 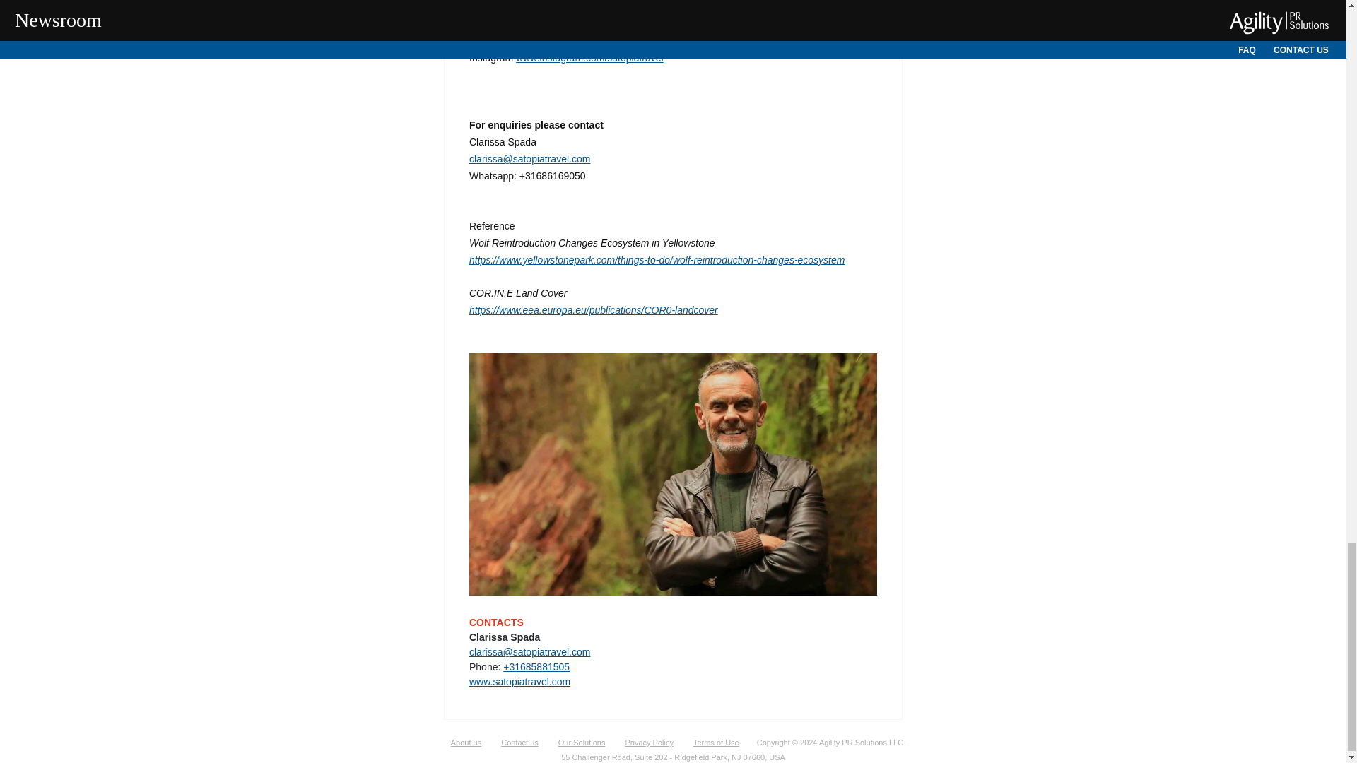 What do you see at coordinates (716, 743) in the screenshot?
I see `Terms of Use` at bounding box center [716, 743].